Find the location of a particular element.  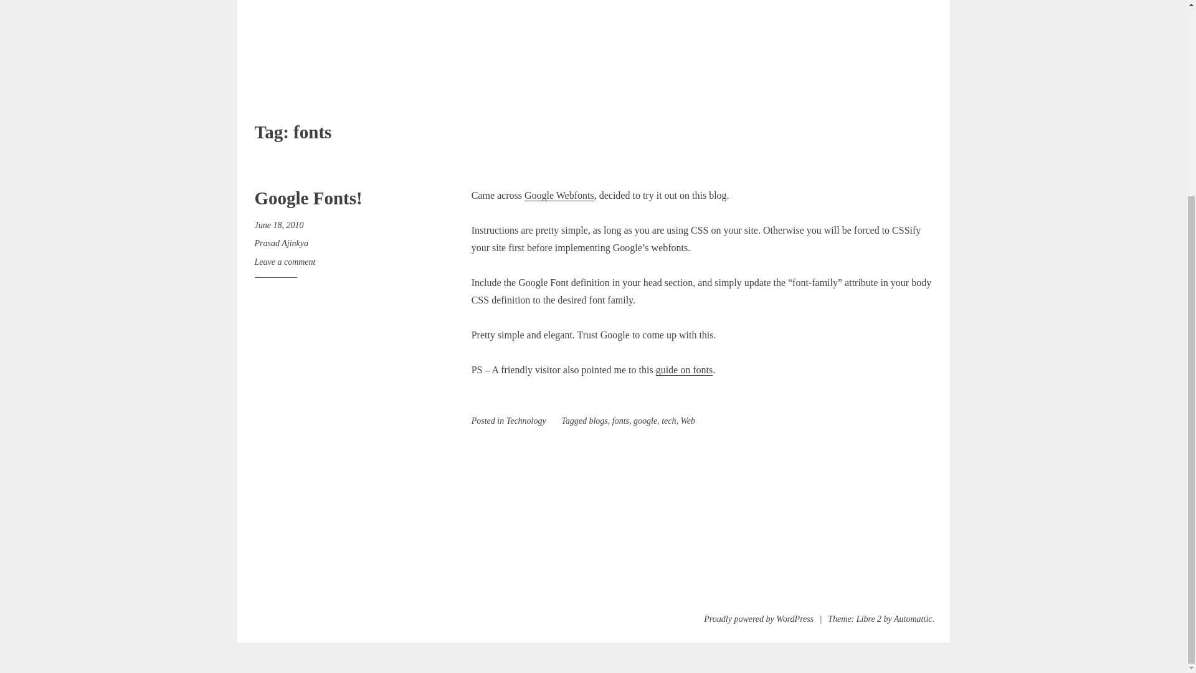

Google Fonts! is located at coordinates (308, 198).